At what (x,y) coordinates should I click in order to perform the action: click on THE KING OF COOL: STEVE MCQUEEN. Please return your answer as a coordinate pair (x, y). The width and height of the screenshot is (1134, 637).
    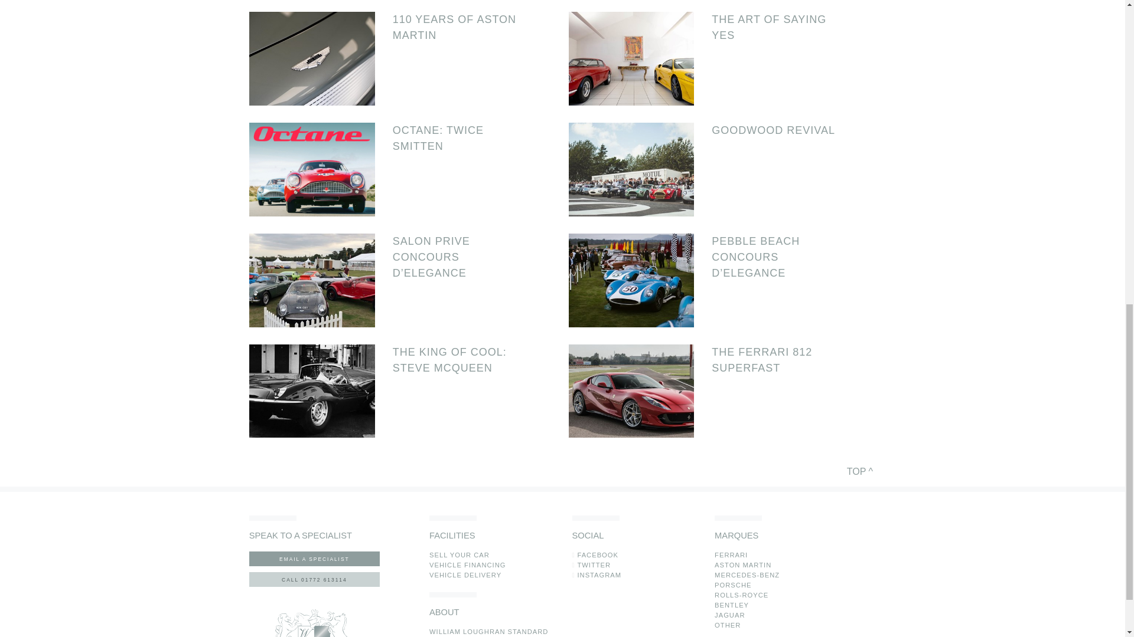
    Looking at the image, I should click on (462, 360).